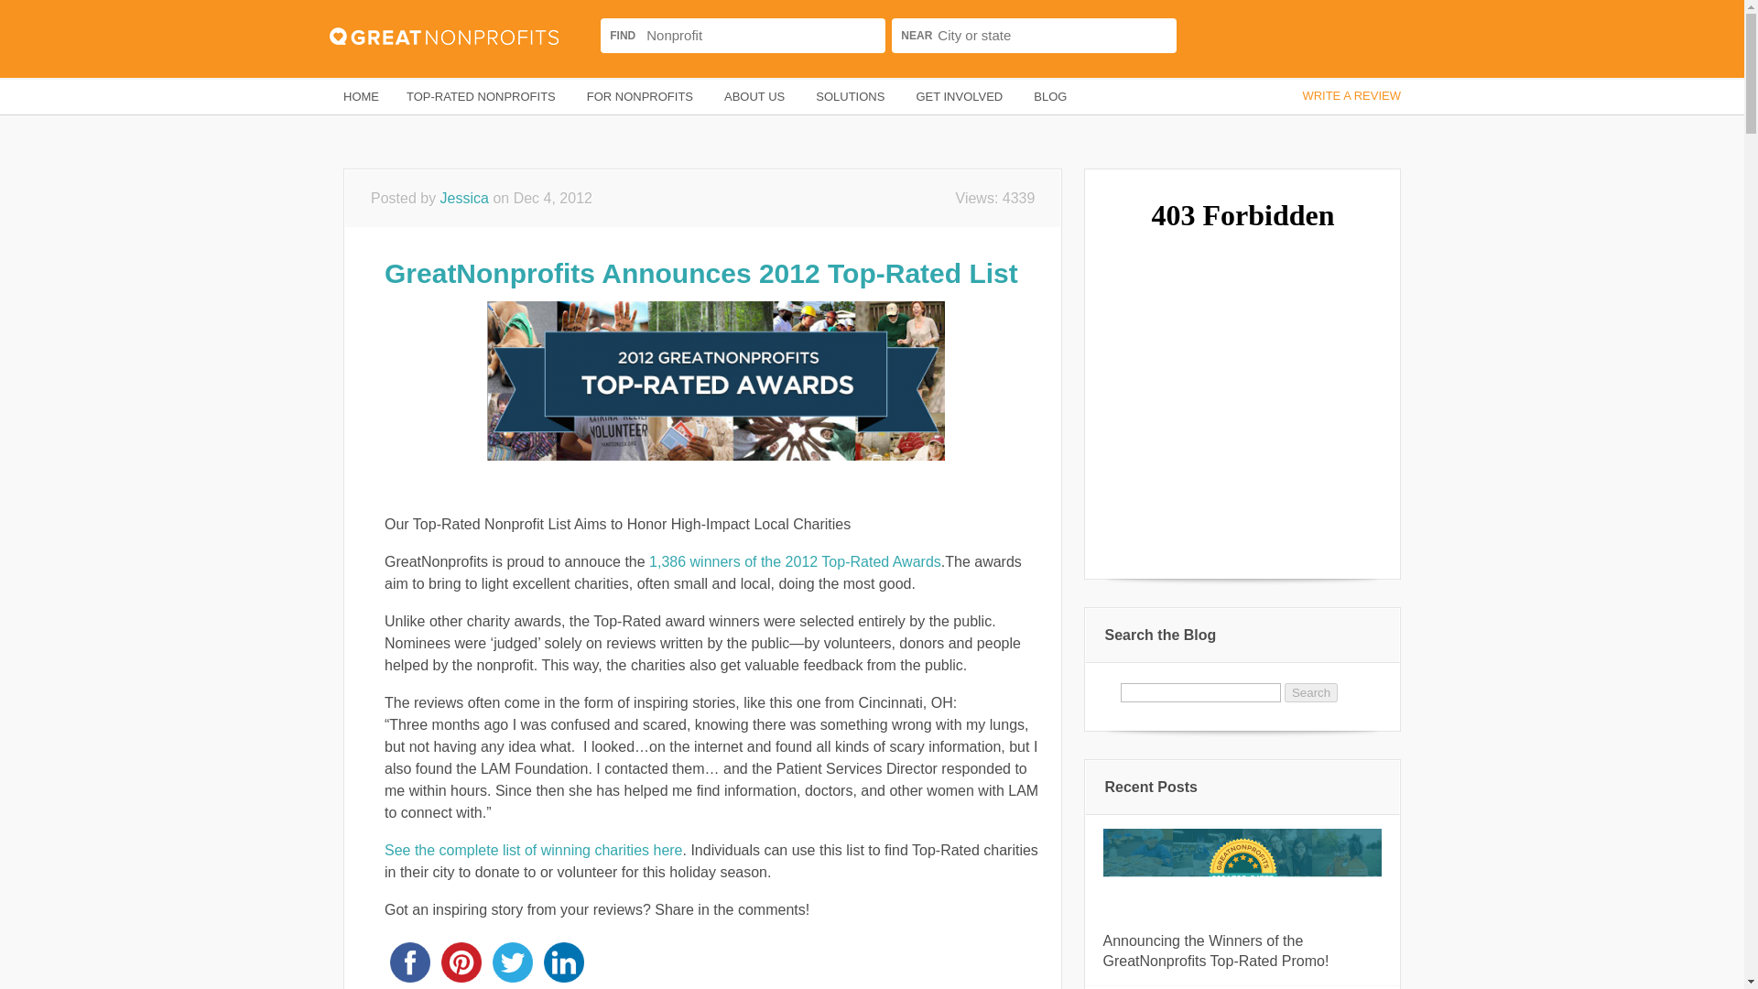 The height and width of the screenshot is (989, 1758). What do you see at coordinates (960, 97) in the screenshot?
I see `GET INVOLVED` at bounding box center [960, 97].